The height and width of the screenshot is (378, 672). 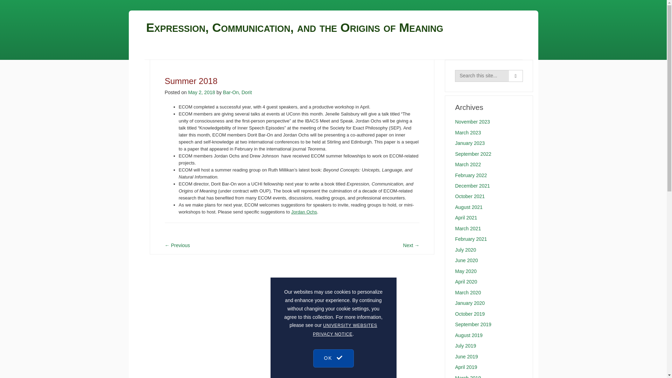 I want to click on Links, so click(x=325, y=50).